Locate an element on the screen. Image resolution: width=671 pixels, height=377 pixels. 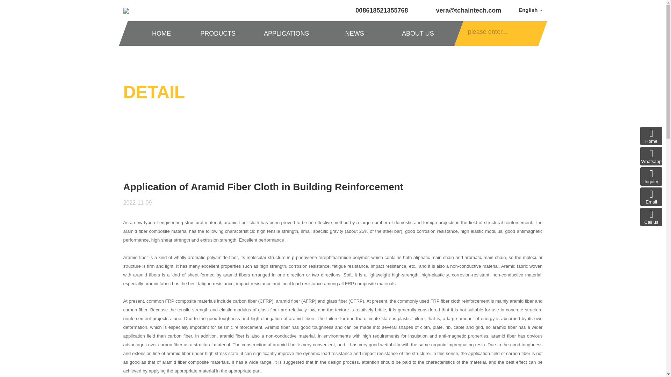
008618521355768 is located at coordinates (651, 217).